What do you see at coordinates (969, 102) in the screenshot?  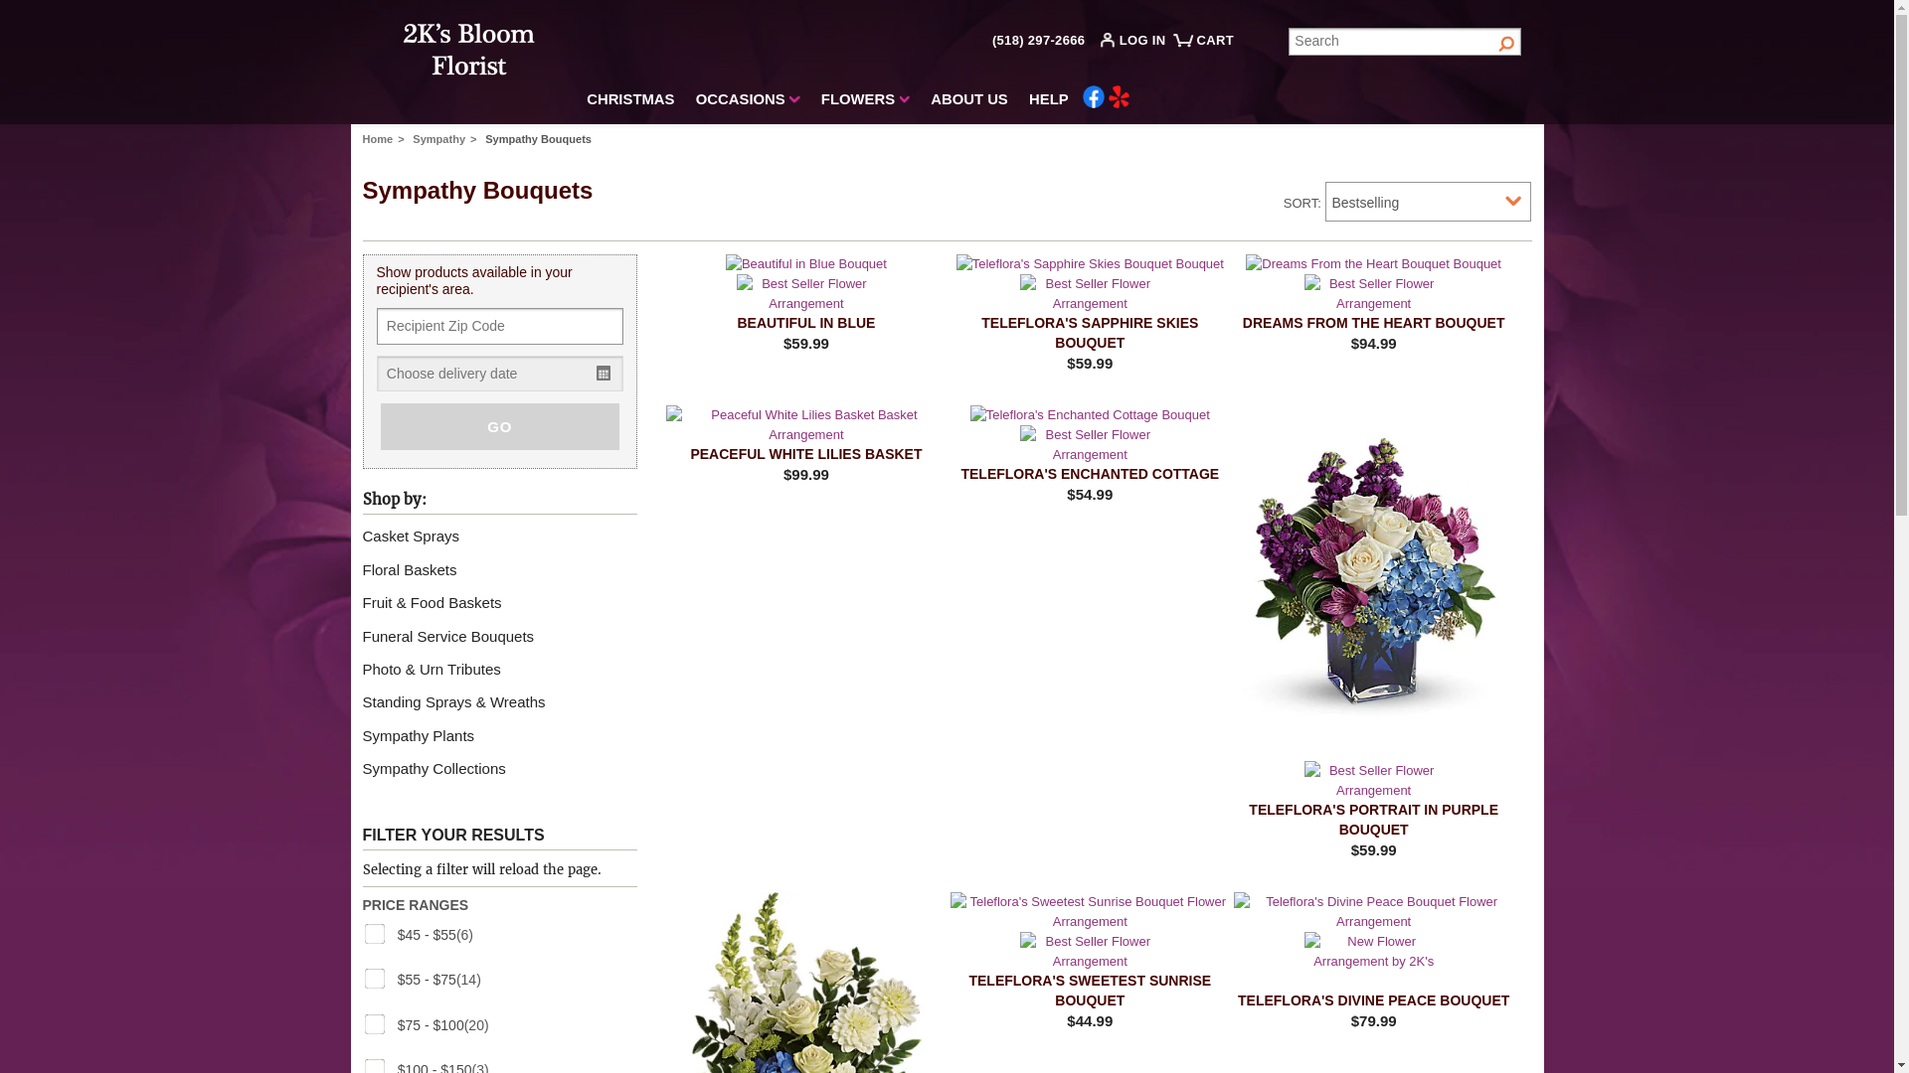 I see `ABOUT US` at bounding box center [969, 102].